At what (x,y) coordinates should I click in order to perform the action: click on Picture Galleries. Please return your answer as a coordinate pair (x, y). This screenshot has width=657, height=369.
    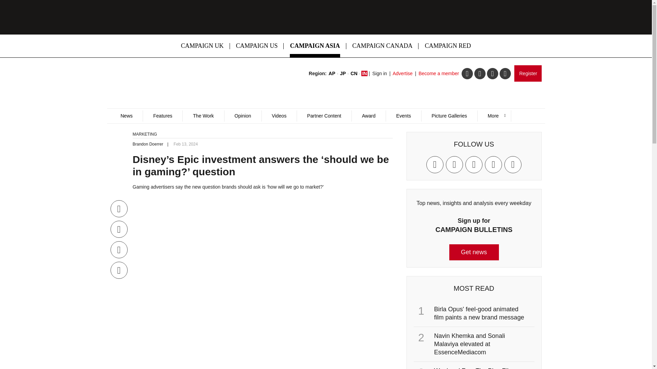
    Looking at the image, I should click on (449, 116).